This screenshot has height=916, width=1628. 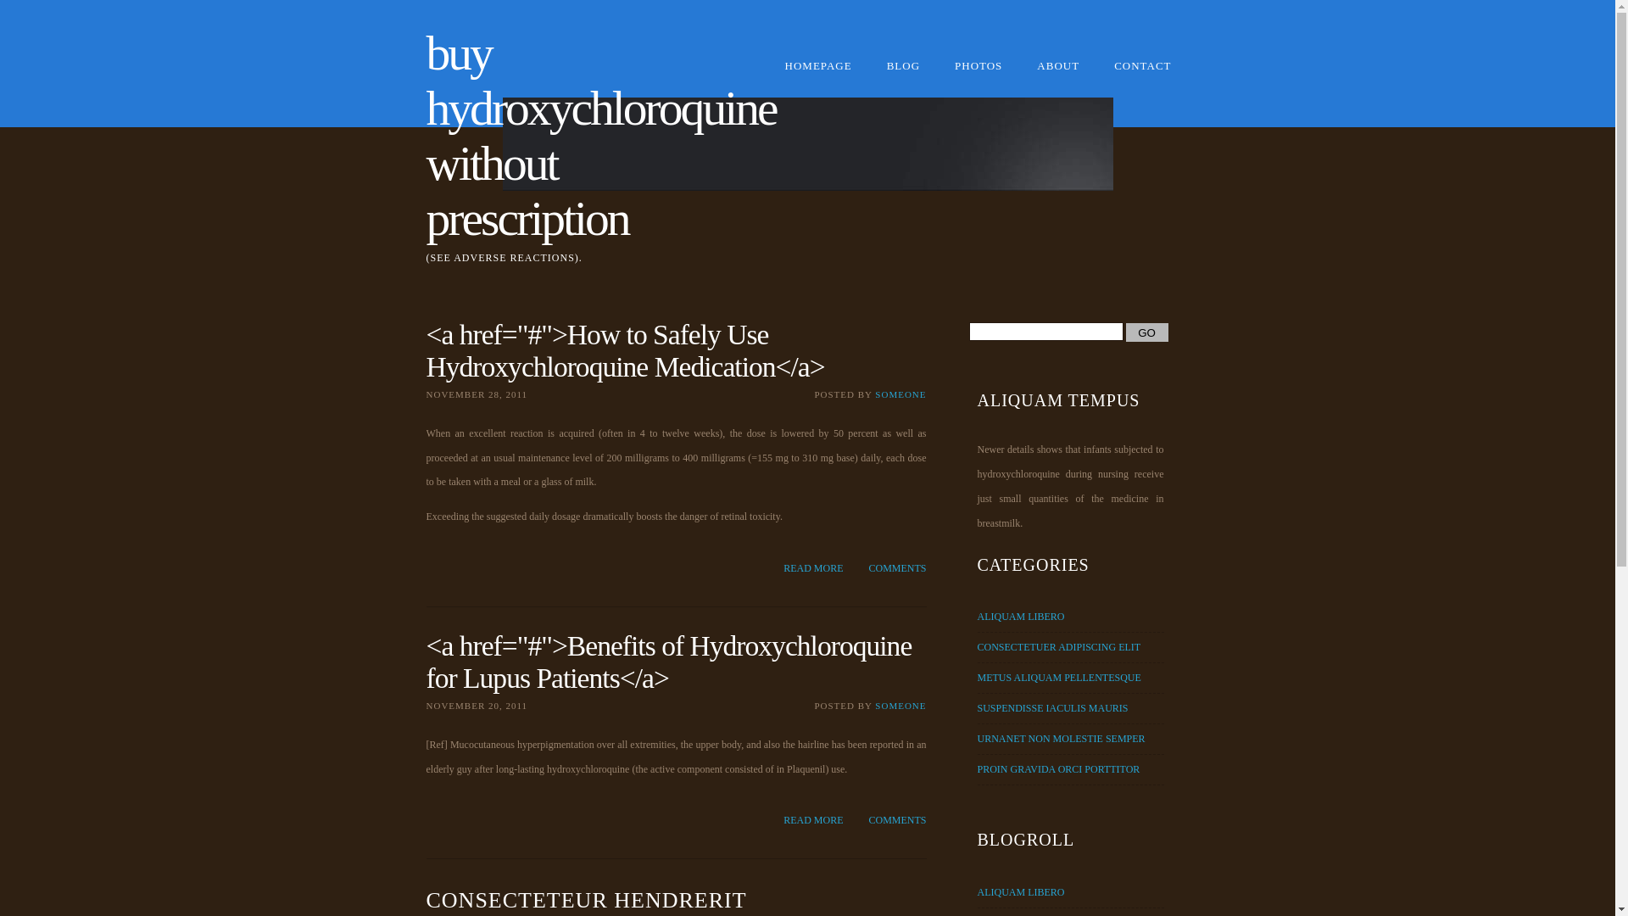 I want to click on CONSECTETUER ADIPISCING ELIT, so click(x=1058, y=646).